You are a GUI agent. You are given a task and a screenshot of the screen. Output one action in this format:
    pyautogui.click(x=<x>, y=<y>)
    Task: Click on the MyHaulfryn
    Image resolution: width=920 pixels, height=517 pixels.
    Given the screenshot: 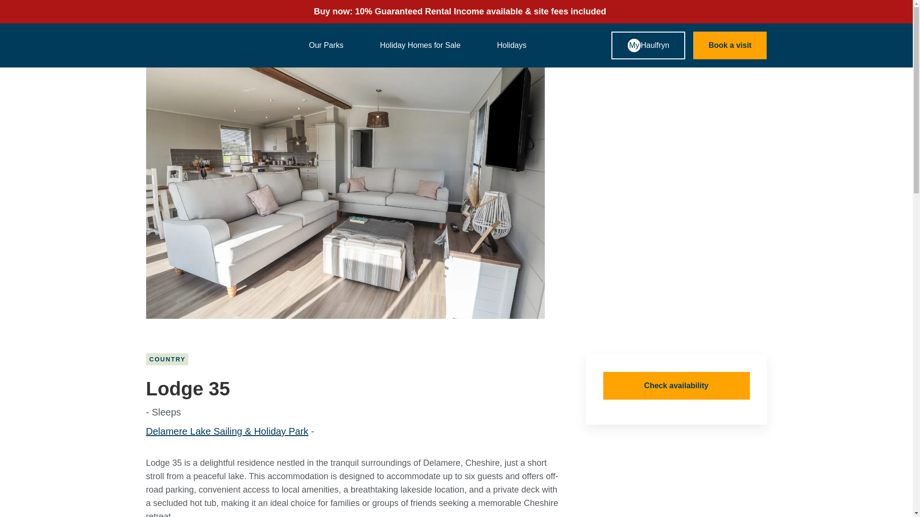 What is the action you would take?
    pyautogui.click(x=648, y=45)
    